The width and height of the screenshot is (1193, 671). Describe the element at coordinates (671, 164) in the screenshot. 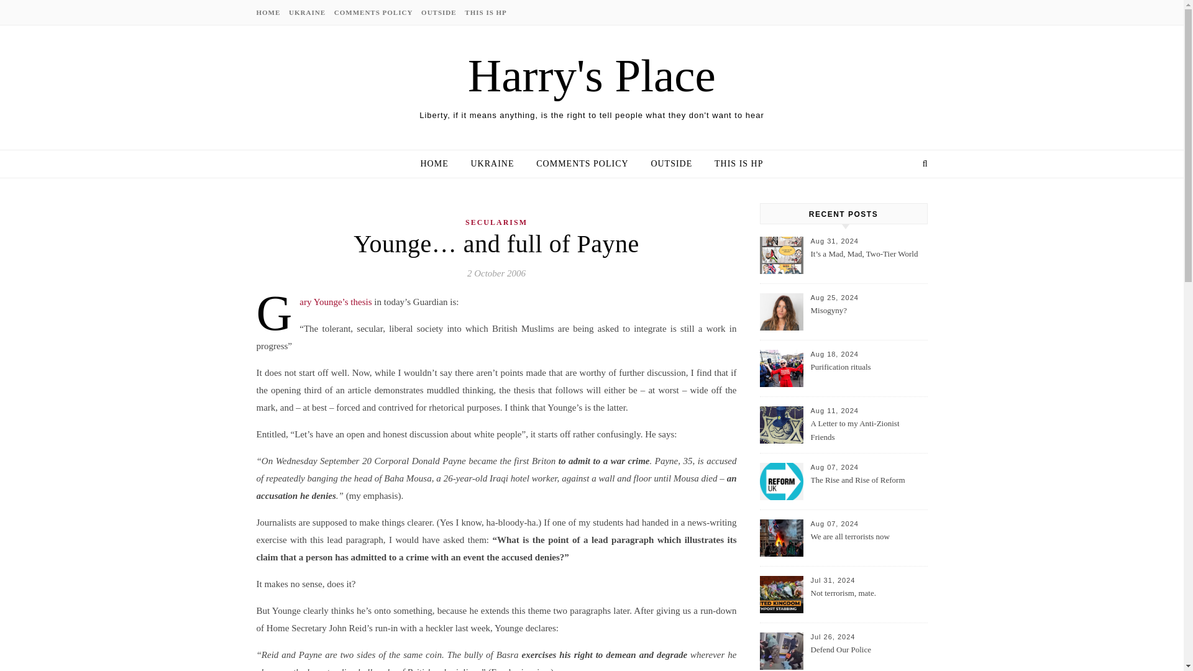

I see `OUTSIDE` at that location.